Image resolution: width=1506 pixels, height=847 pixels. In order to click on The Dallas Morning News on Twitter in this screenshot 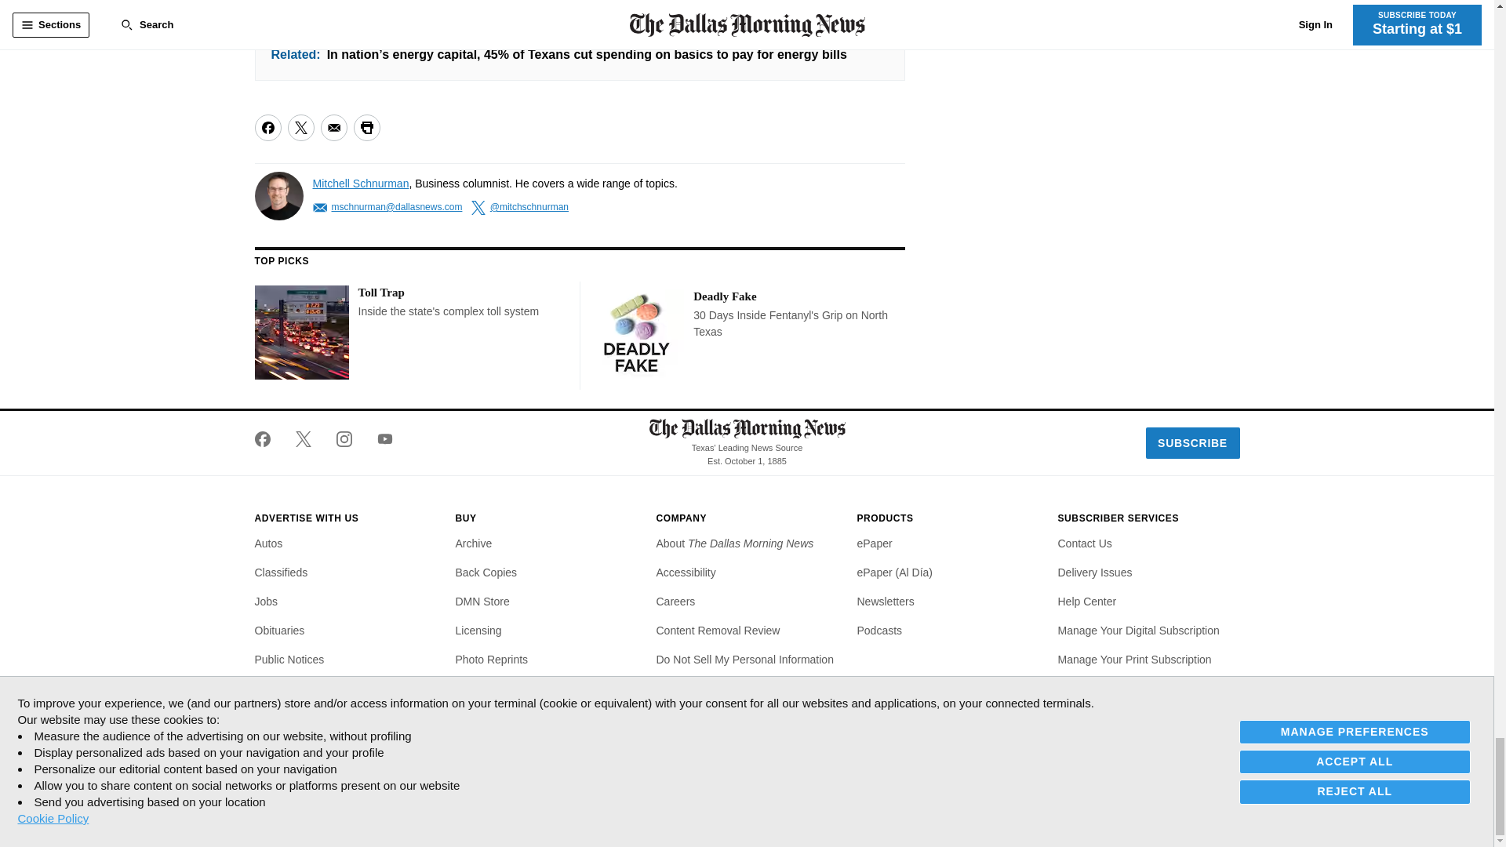, I will do `click(303, 439)`.